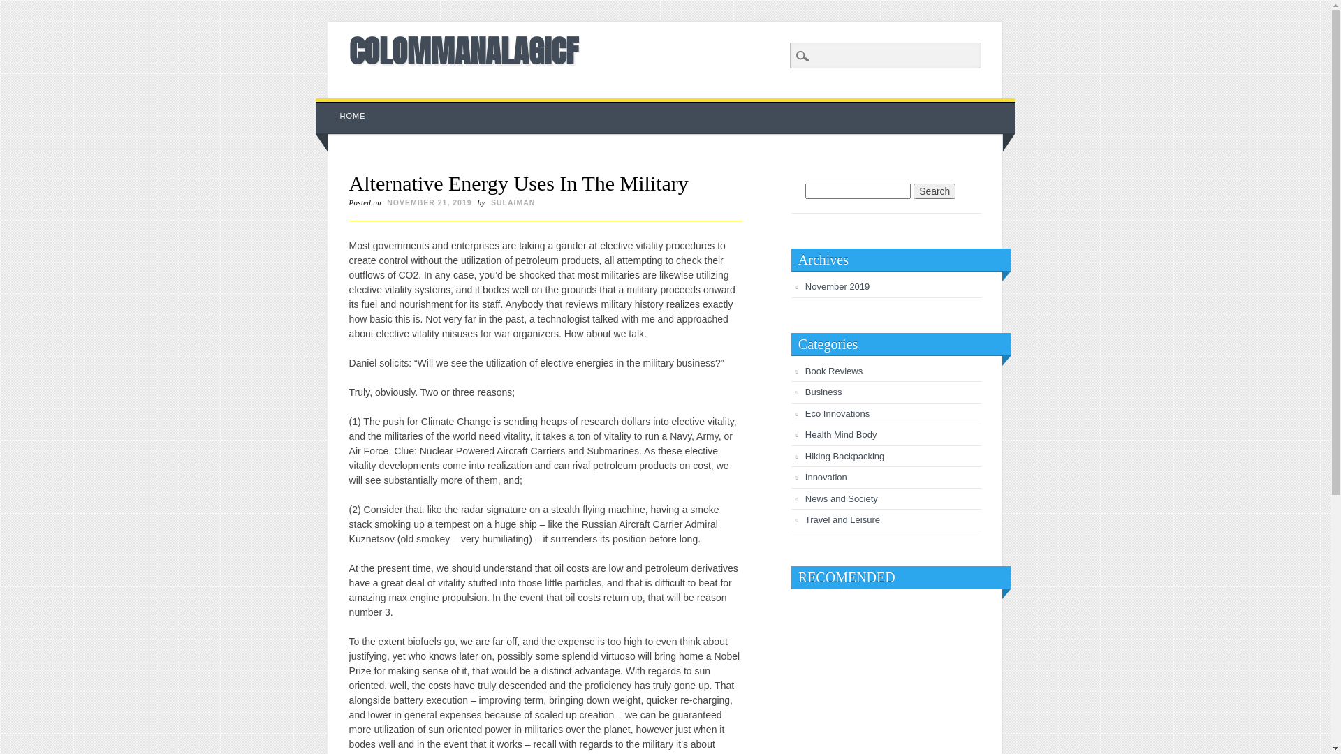 The width and height of the screenshot is (1341, 754). What do you see at coordinates (519, 183) in the screenshot?
I see `Alternative Energy Uses In The Military` at bounding box center [519, 183].